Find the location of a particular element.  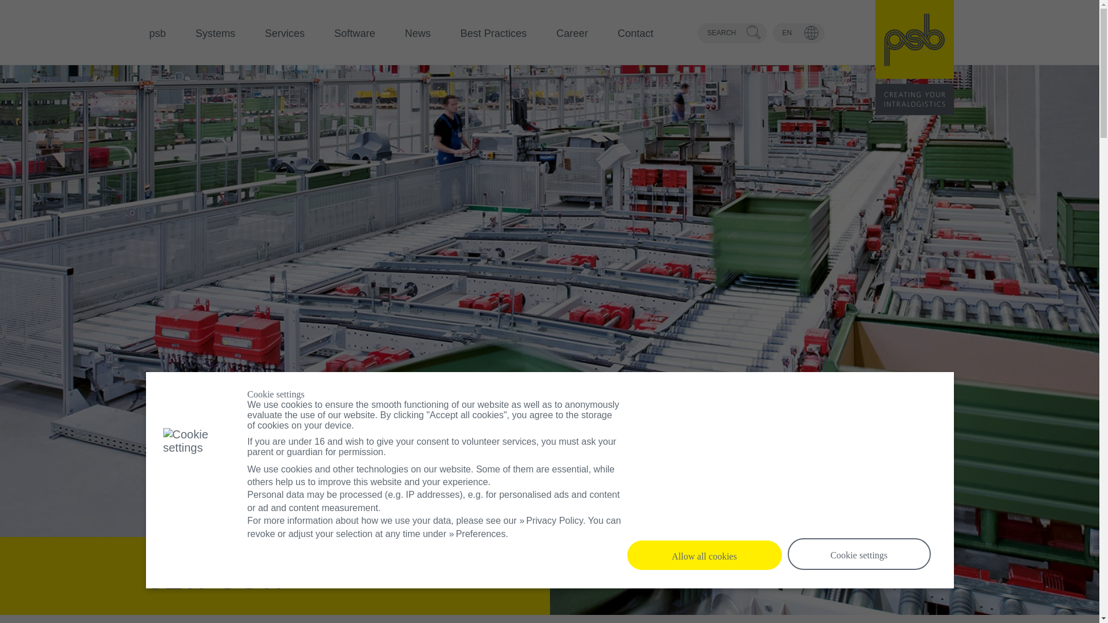

Services is located at coordinates (285, 35).